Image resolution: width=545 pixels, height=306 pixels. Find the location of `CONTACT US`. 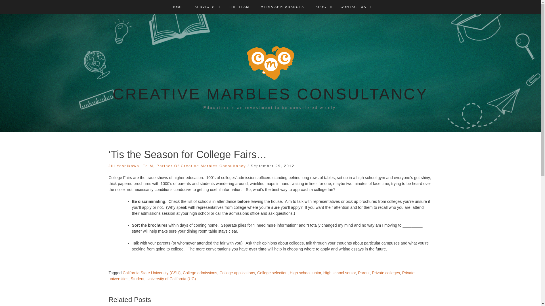

CONTACT US is located at coordinates (353, 7).